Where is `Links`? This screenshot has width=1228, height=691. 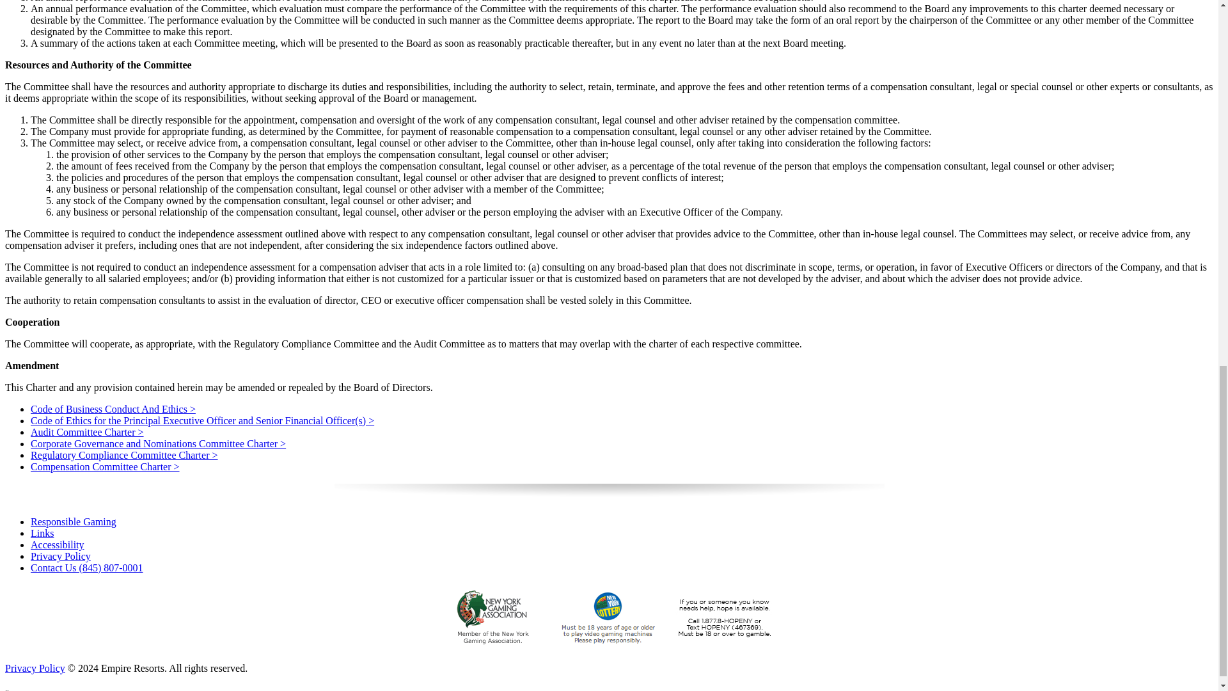 Links is located at coordinates (42, 534).